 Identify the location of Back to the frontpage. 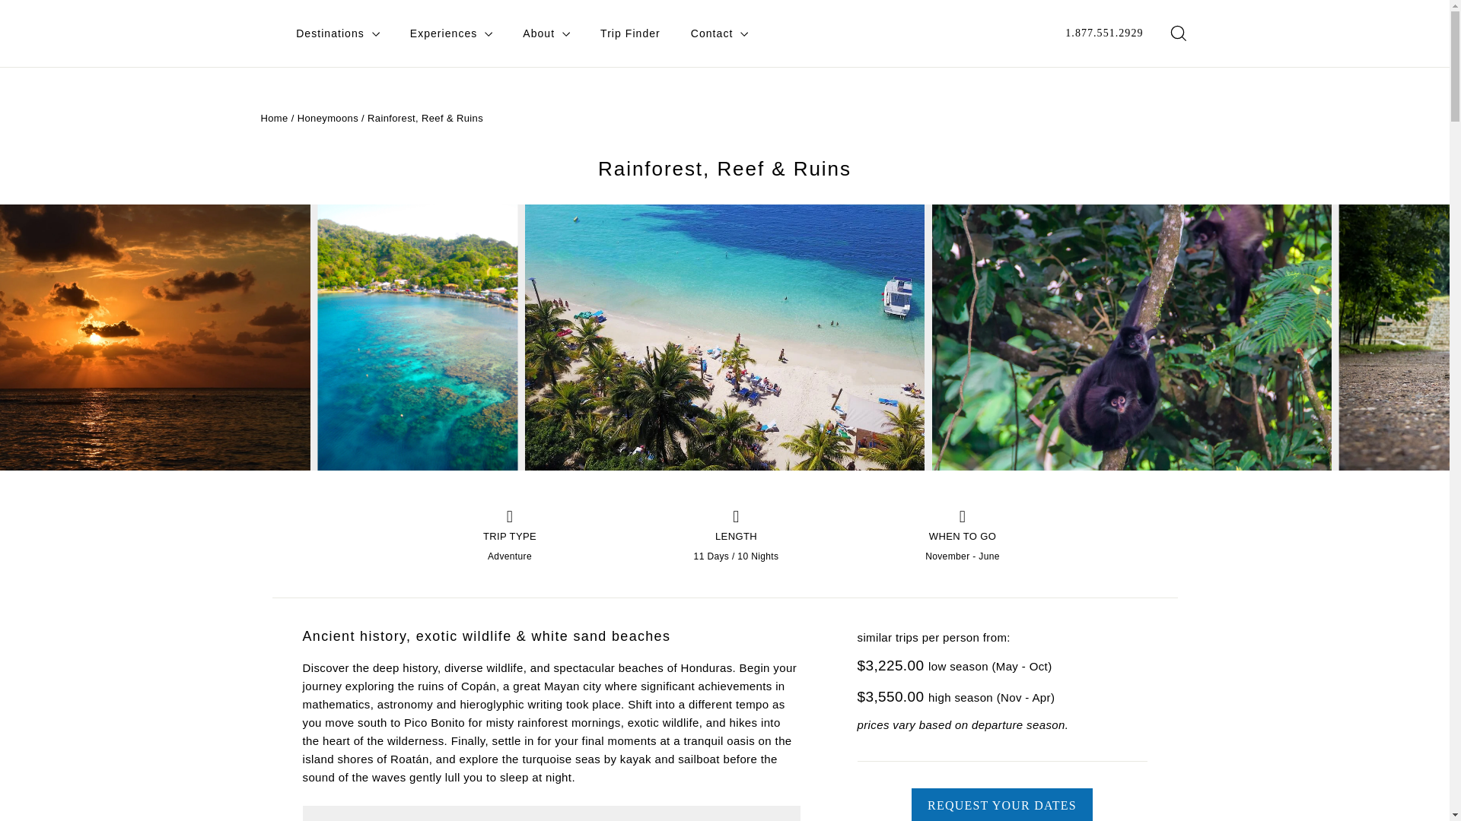
(274, 118).